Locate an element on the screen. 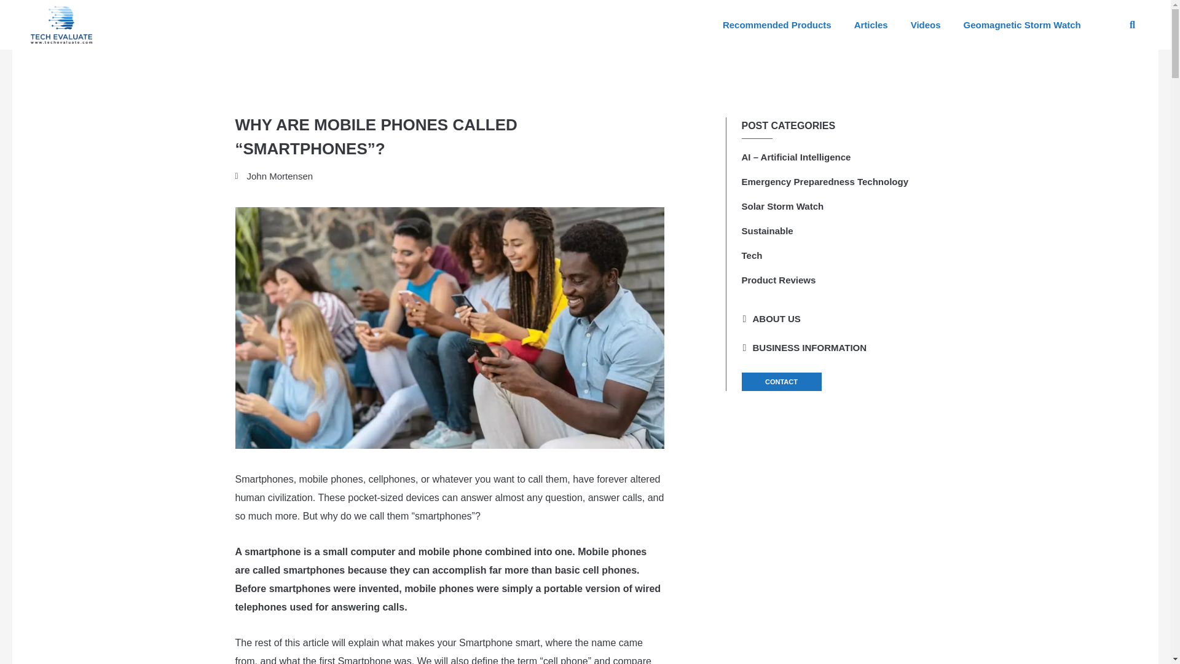 This screenshot has height=664, width=1180. Videos is located at coordinates (926, 25).